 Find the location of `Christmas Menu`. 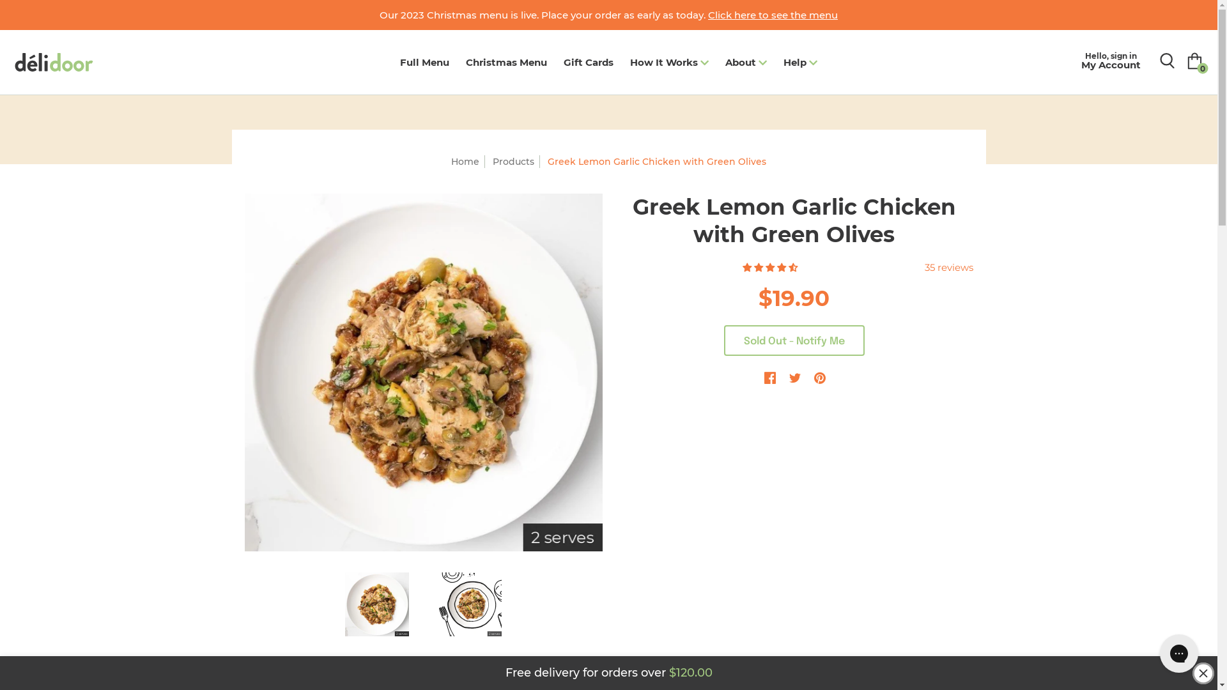

Christmas Menu is located at coordinates (506, 63).